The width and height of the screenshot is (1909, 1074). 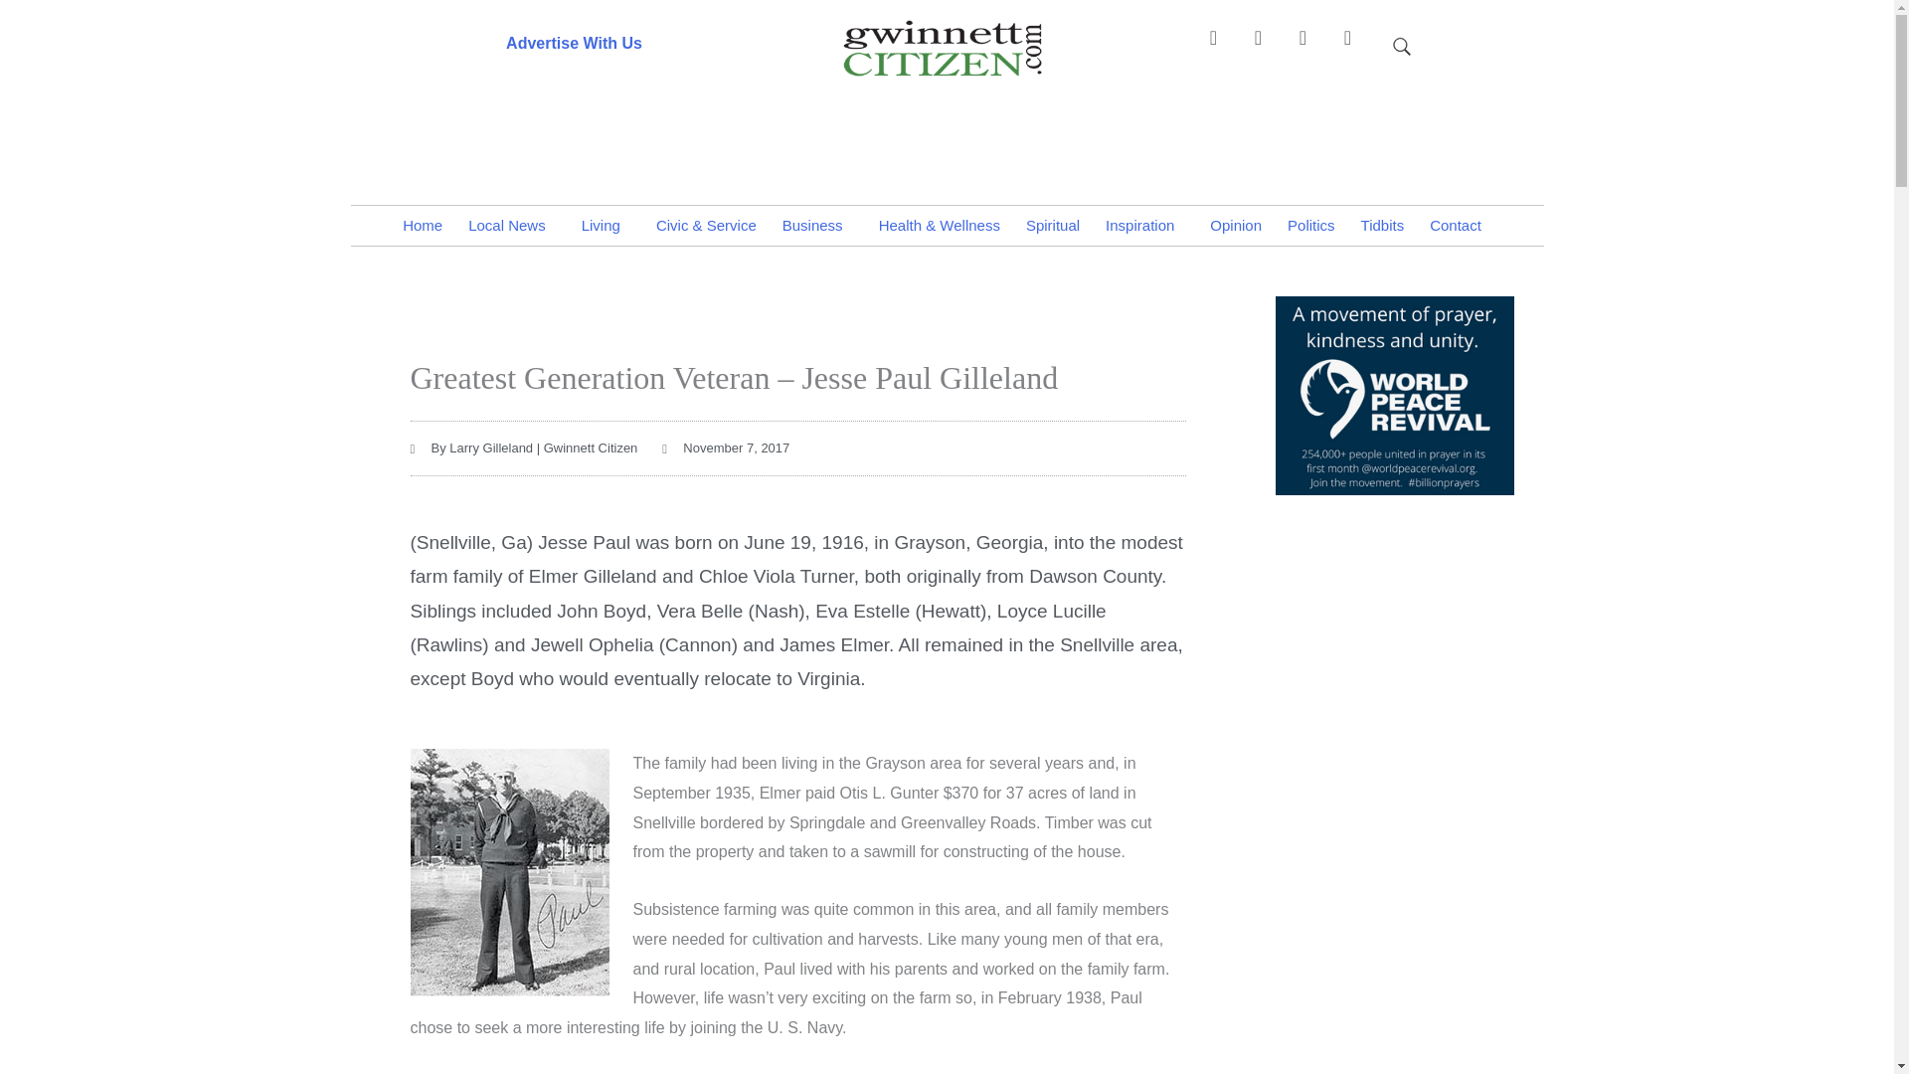 What do you see at coordinates (573, 42) in the screenshot?
I see `Advertise With Us` at bounding box center [573, 42].